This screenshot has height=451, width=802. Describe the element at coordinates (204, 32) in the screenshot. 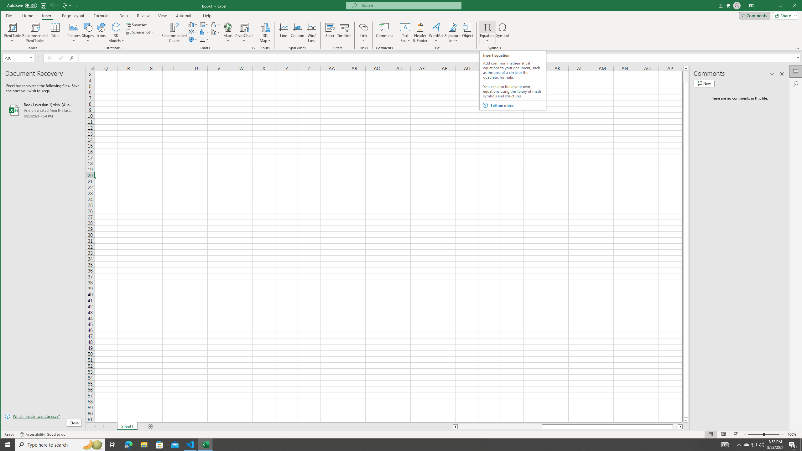

I see `Insert Statistic Chart` at that location.